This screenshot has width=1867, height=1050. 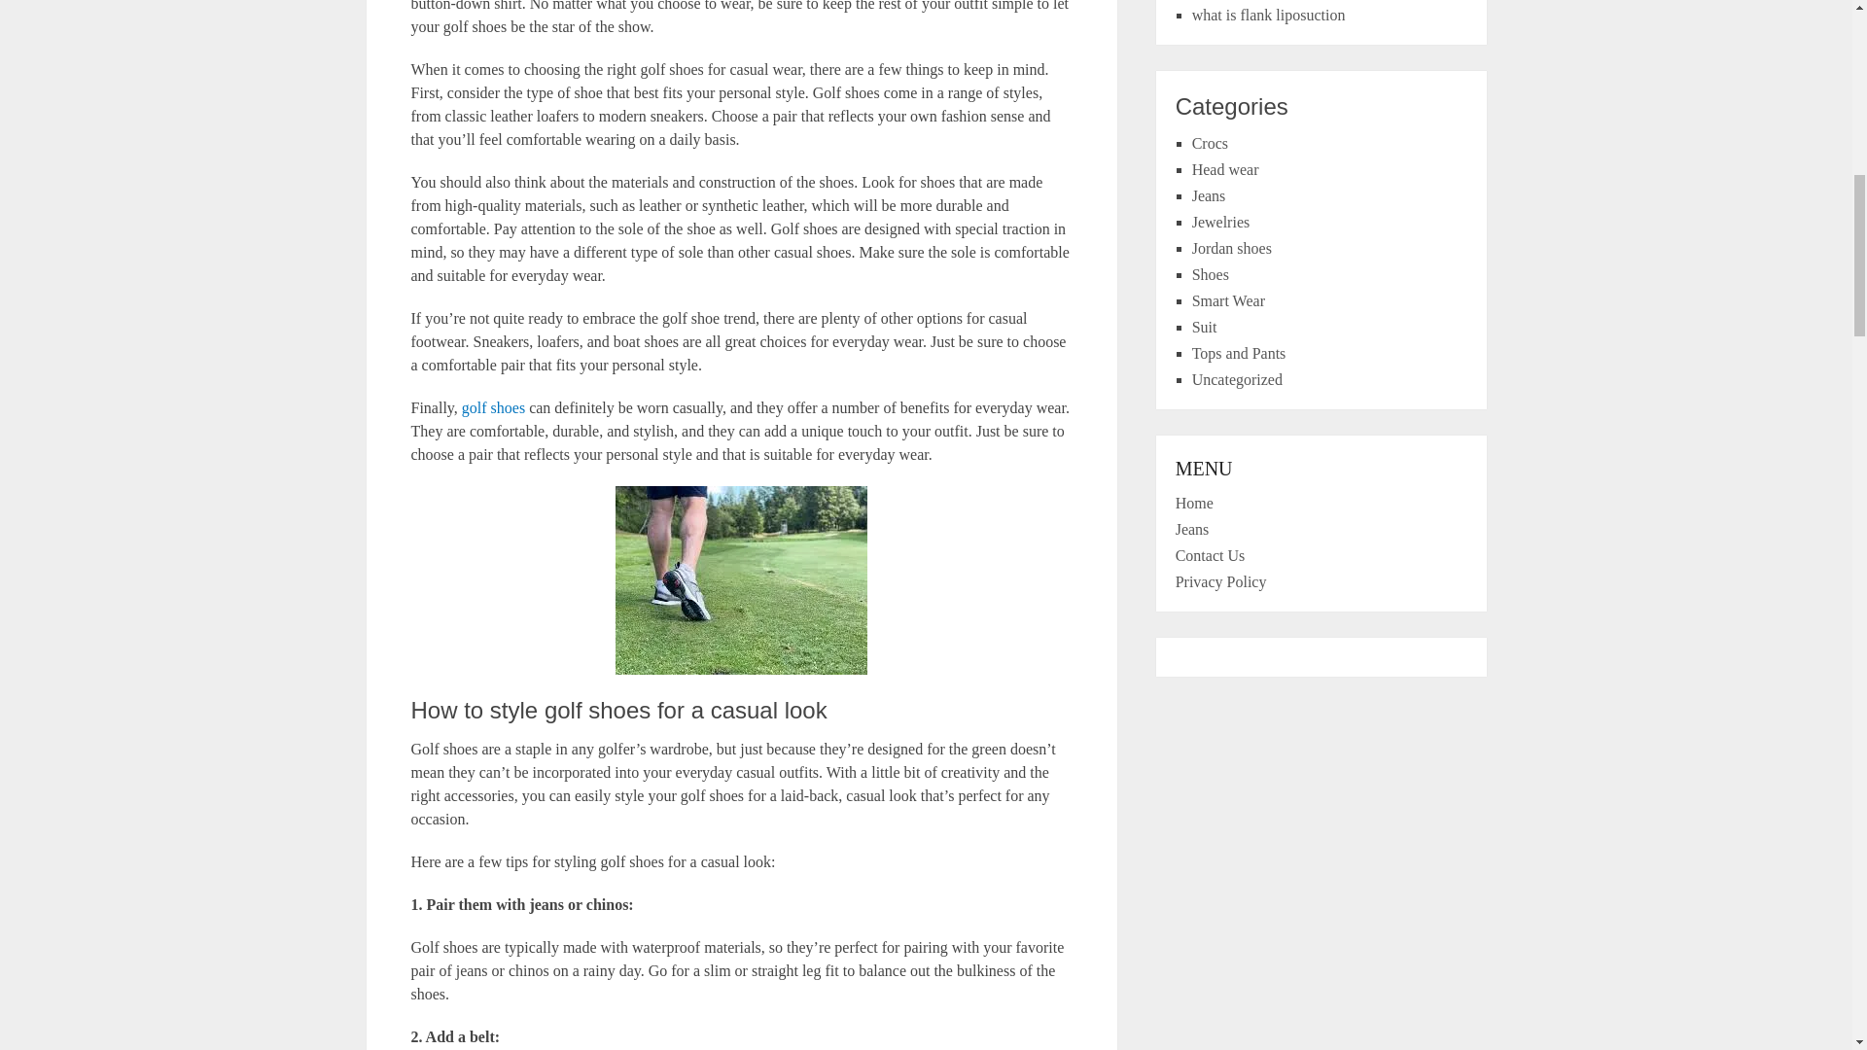 What do you see at coordinates (1210, 195) in the screenshot?
I see `Jeans` at bounding box center [1210, 195].